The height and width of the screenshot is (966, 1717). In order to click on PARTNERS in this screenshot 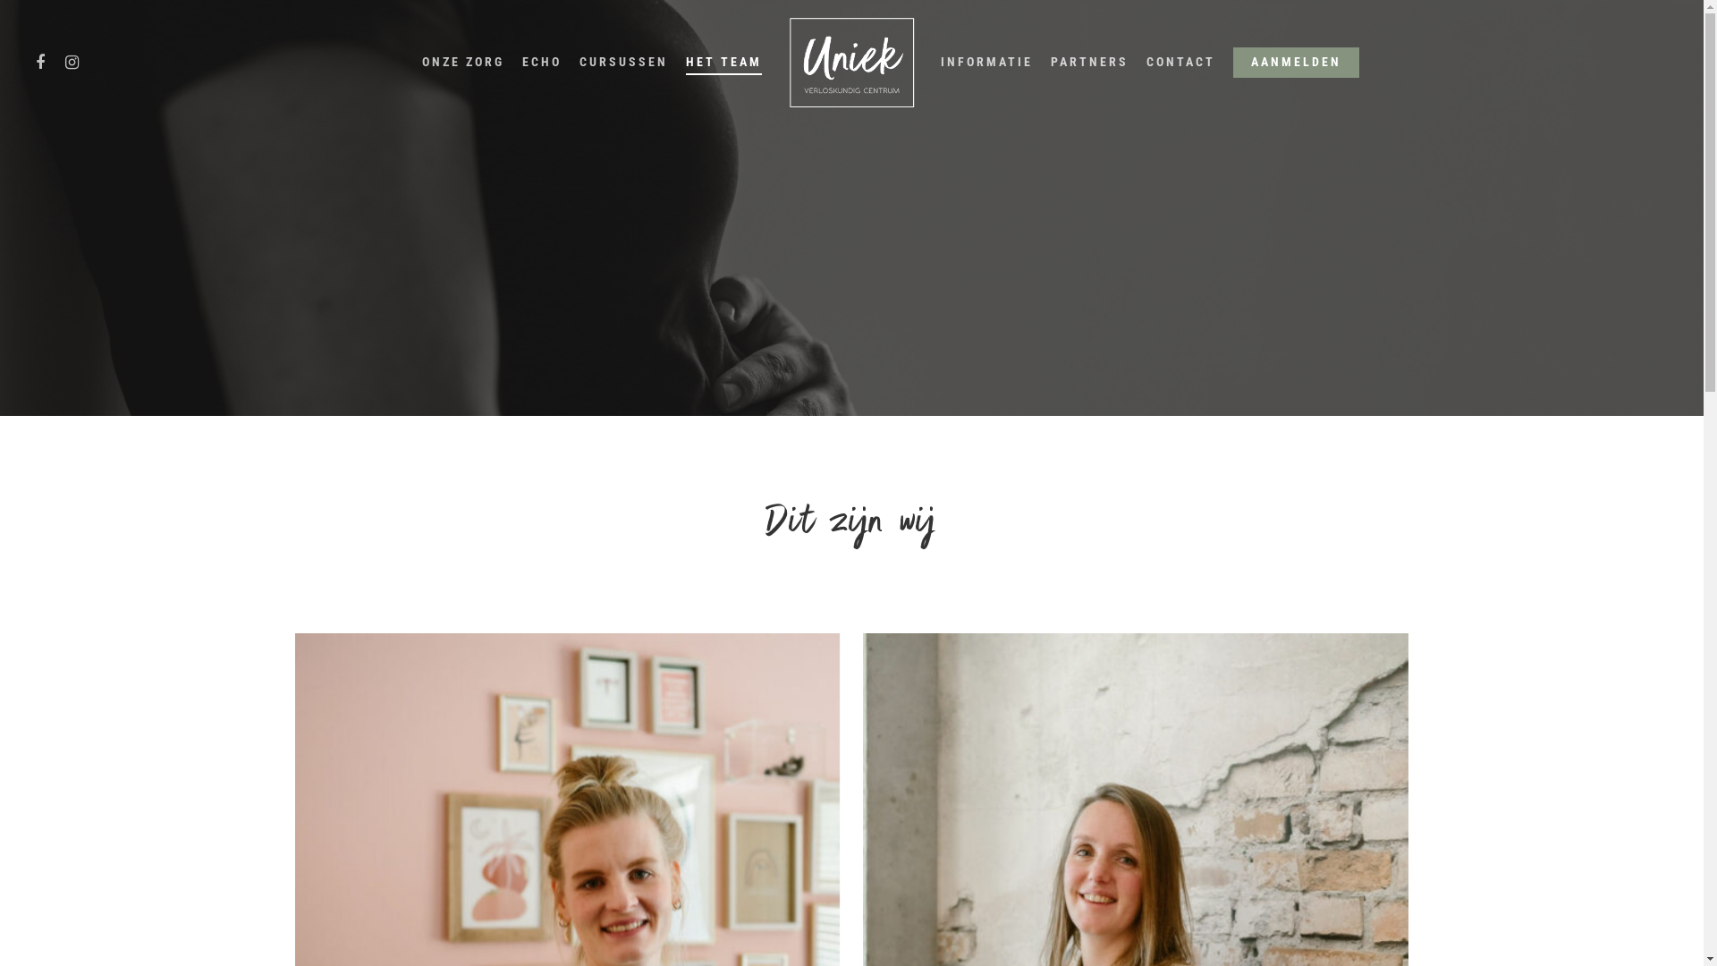, I will do `click(1089, 63)`.